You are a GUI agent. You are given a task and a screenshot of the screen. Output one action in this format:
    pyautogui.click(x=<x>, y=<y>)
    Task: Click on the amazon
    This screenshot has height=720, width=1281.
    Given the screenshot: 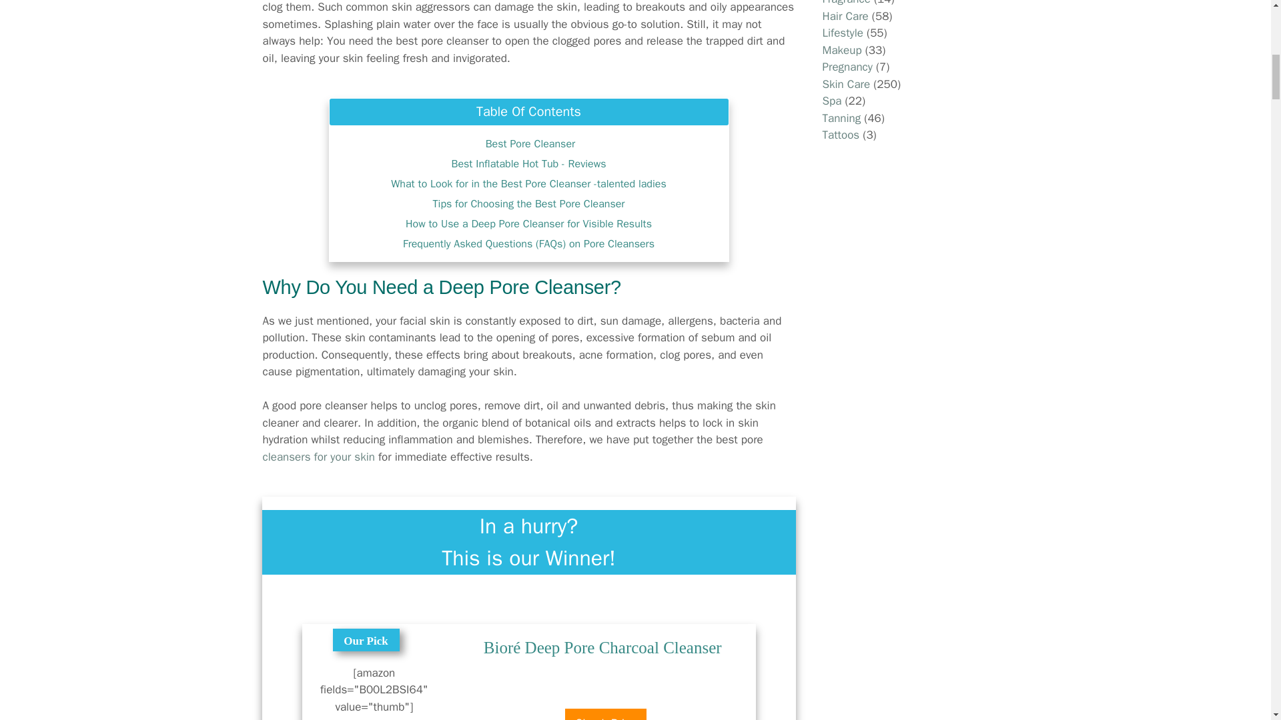 What is the action you would take?
    pyautogui.click(x=606, y=699)
    